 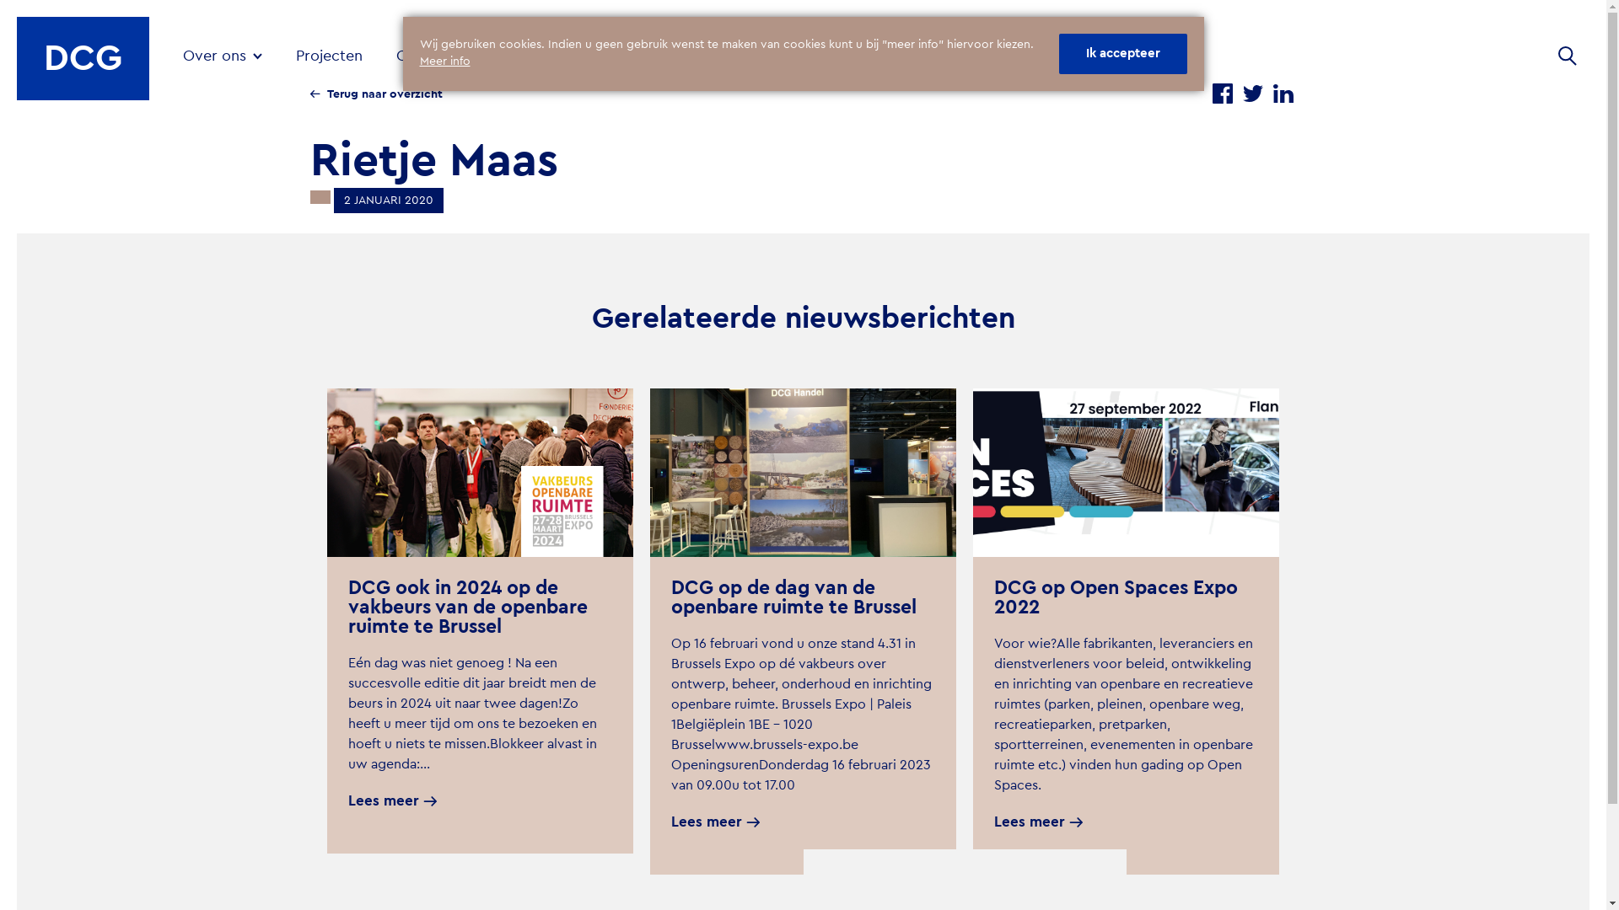 I want to click on Oplossingen, so click(x=447, y=56).